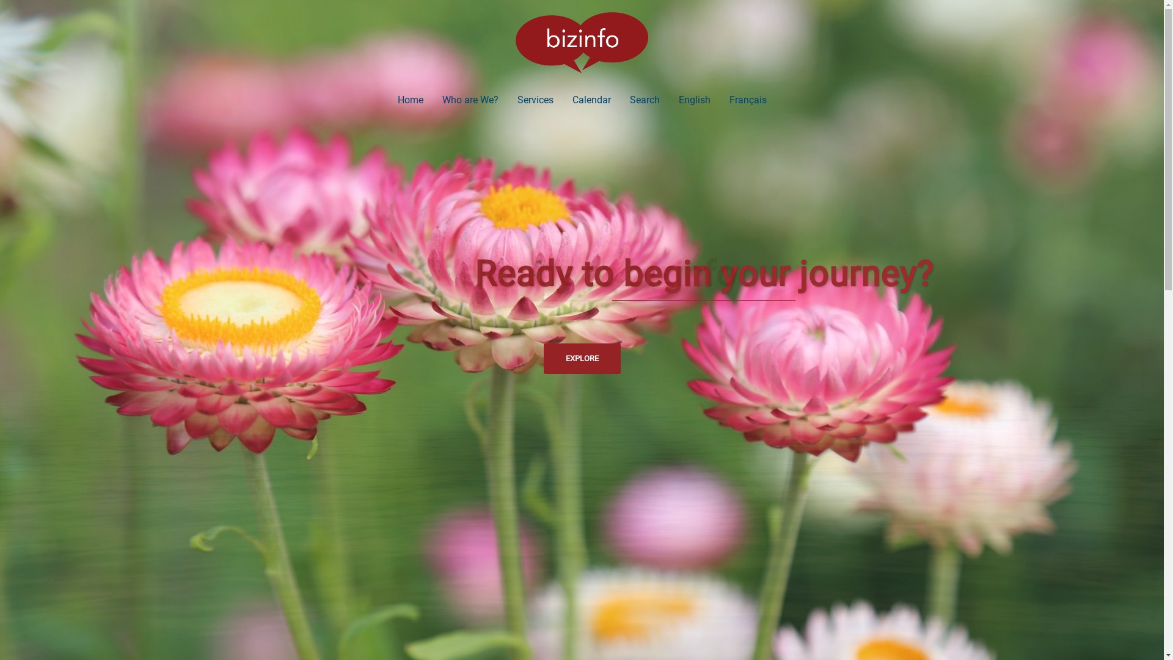 The image size is (1173, 660). What do you see at coordinates (694, 100) in the screenshot?
I see `English` at bounding box center [694, 100].